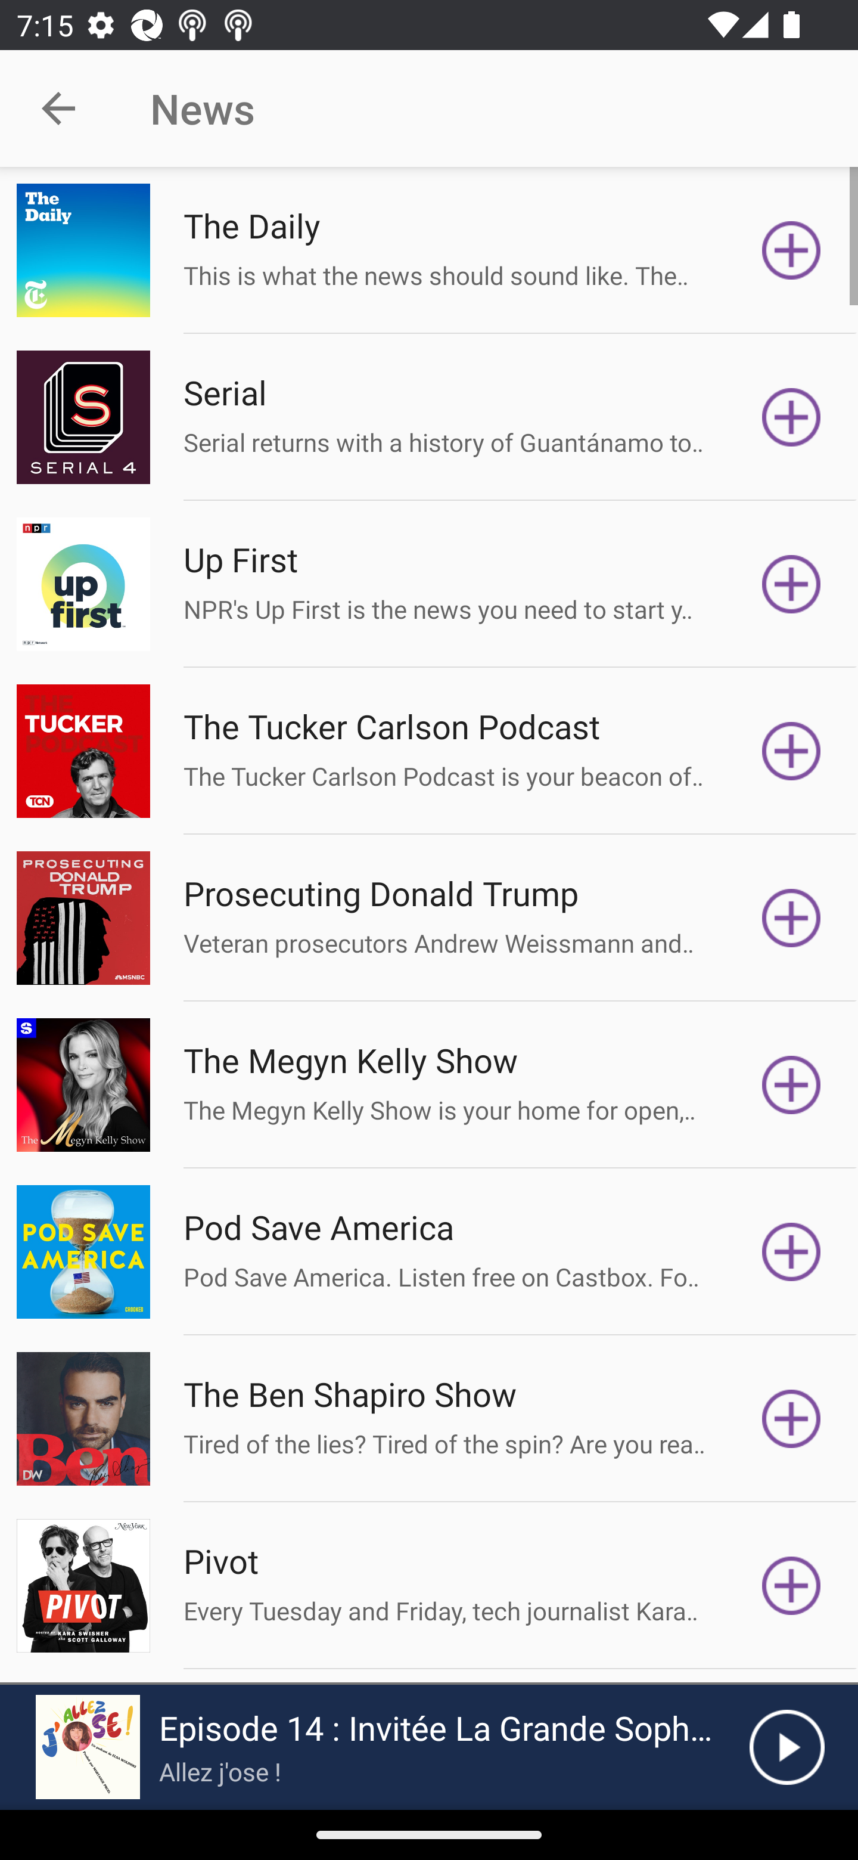  What do you see at coordinates (791, 1084) in the screenshot?
I see `Subscribe` at bounding box center [791, 1084].